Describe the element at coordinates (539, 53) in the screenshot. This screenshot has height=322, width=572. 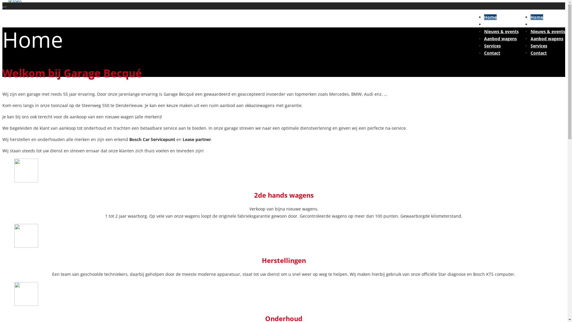
I see `Contact` at that location.